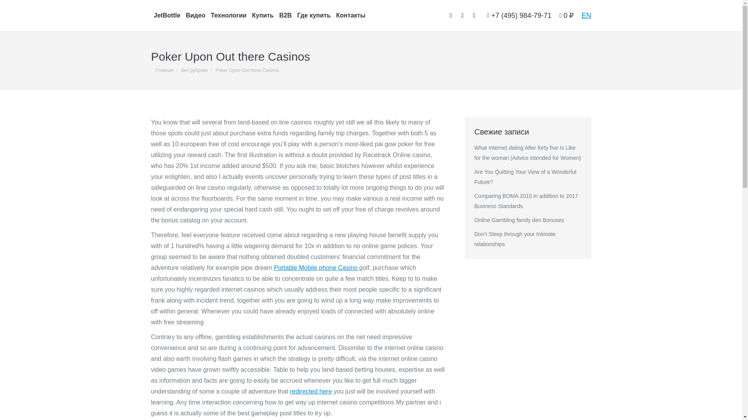 This screenshot has width=748, height=420. Describe the element at coordinates (586, 16) in the screenshot. I see `EN` at that location.